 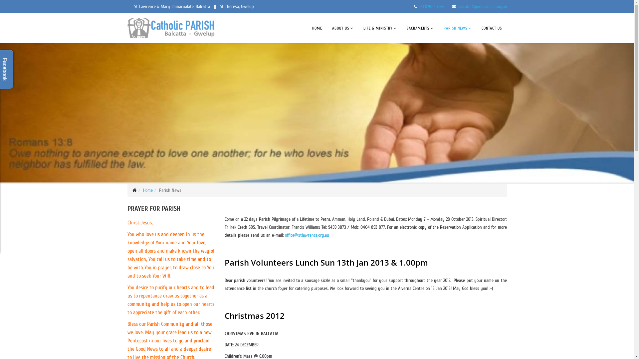 What do you see at coordinates (148, 190) in the screenshot?
I see `Home` at bounding box center [148, 190].